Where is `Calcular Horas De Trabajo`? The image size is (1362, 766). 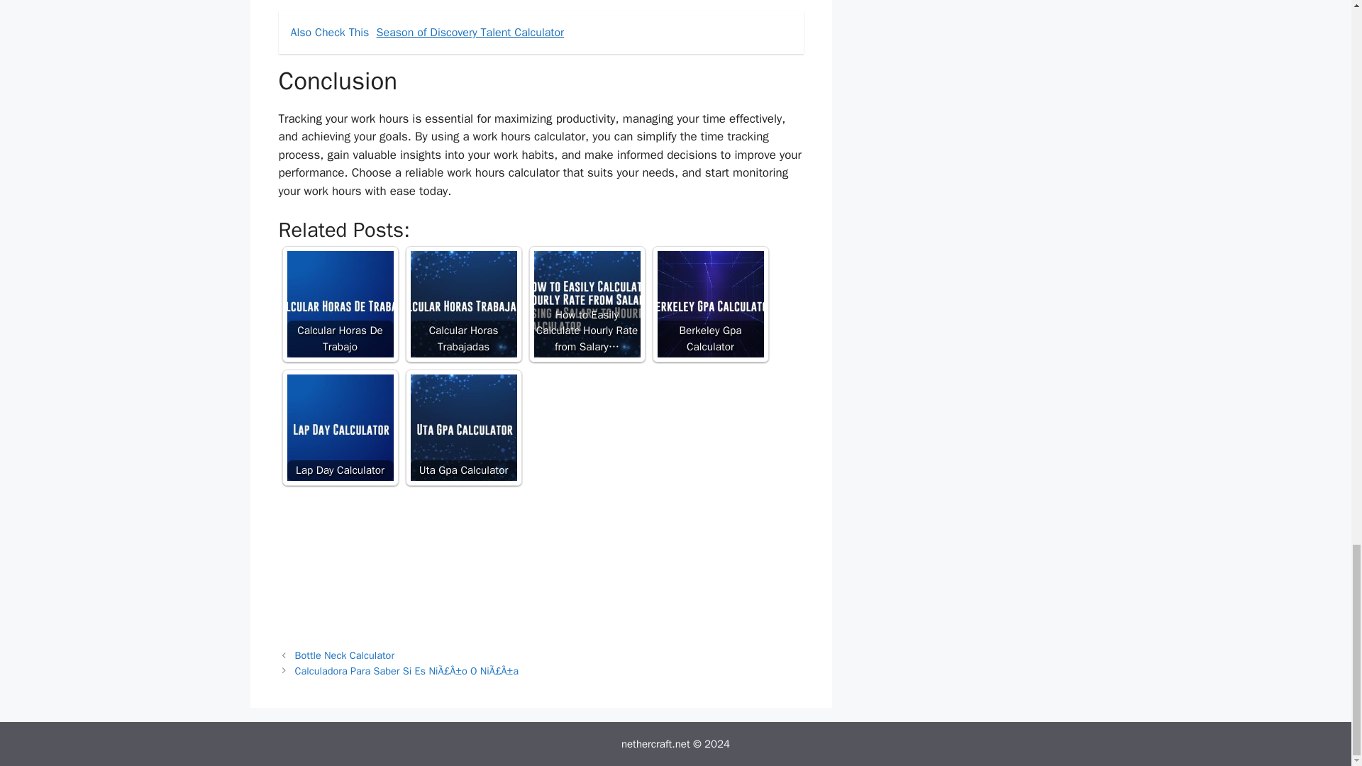 Calcular Horas De Trabajo is located at coordinates (339, 304).